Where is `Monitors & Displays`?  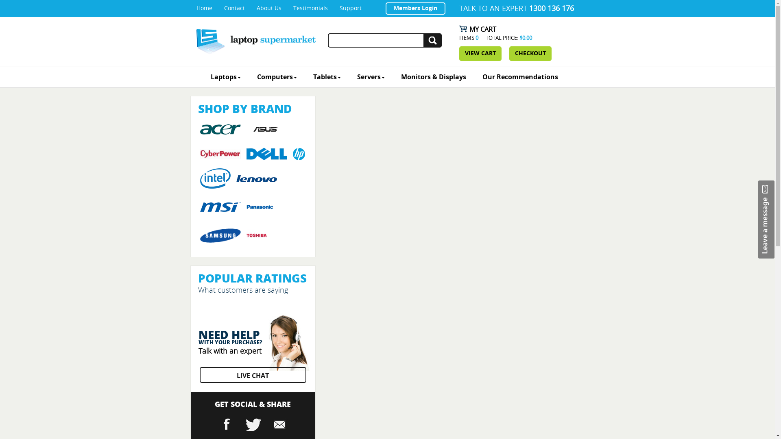 Monitors & Displays is located at coordinates (434, 77).